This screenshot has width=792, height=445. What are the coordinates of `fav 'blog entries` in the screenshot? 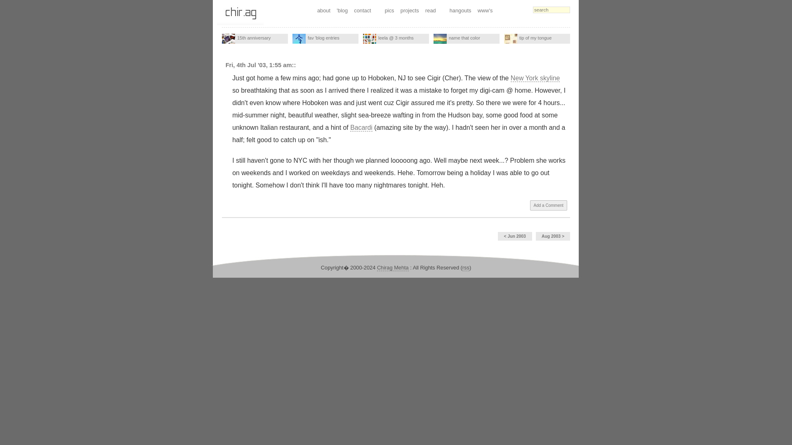 It's located at (299, 39).